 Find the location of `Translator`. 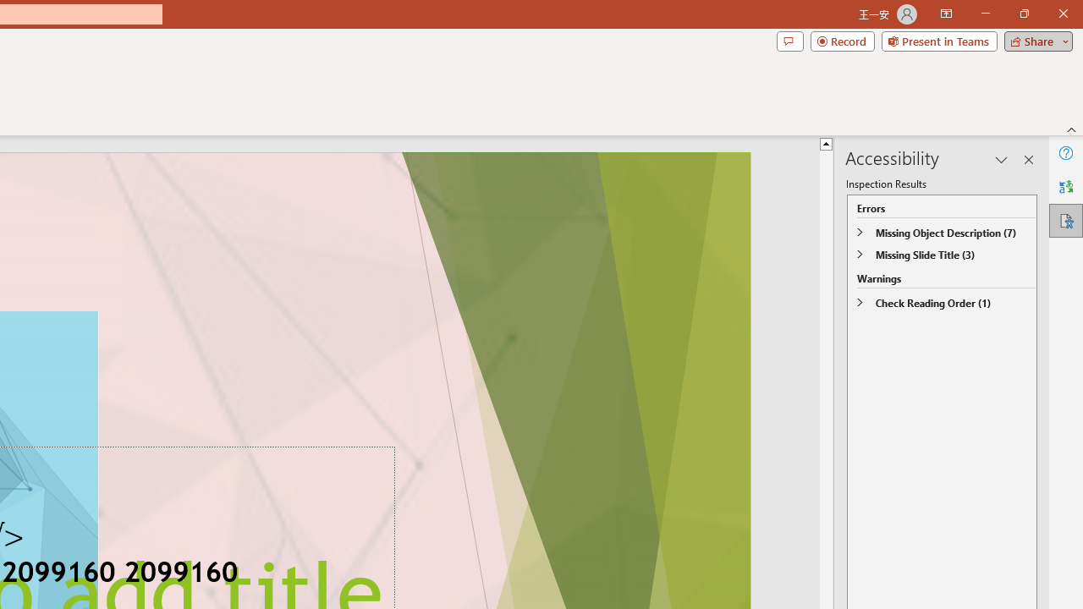

Translator is located at coordinates (1066, 186).